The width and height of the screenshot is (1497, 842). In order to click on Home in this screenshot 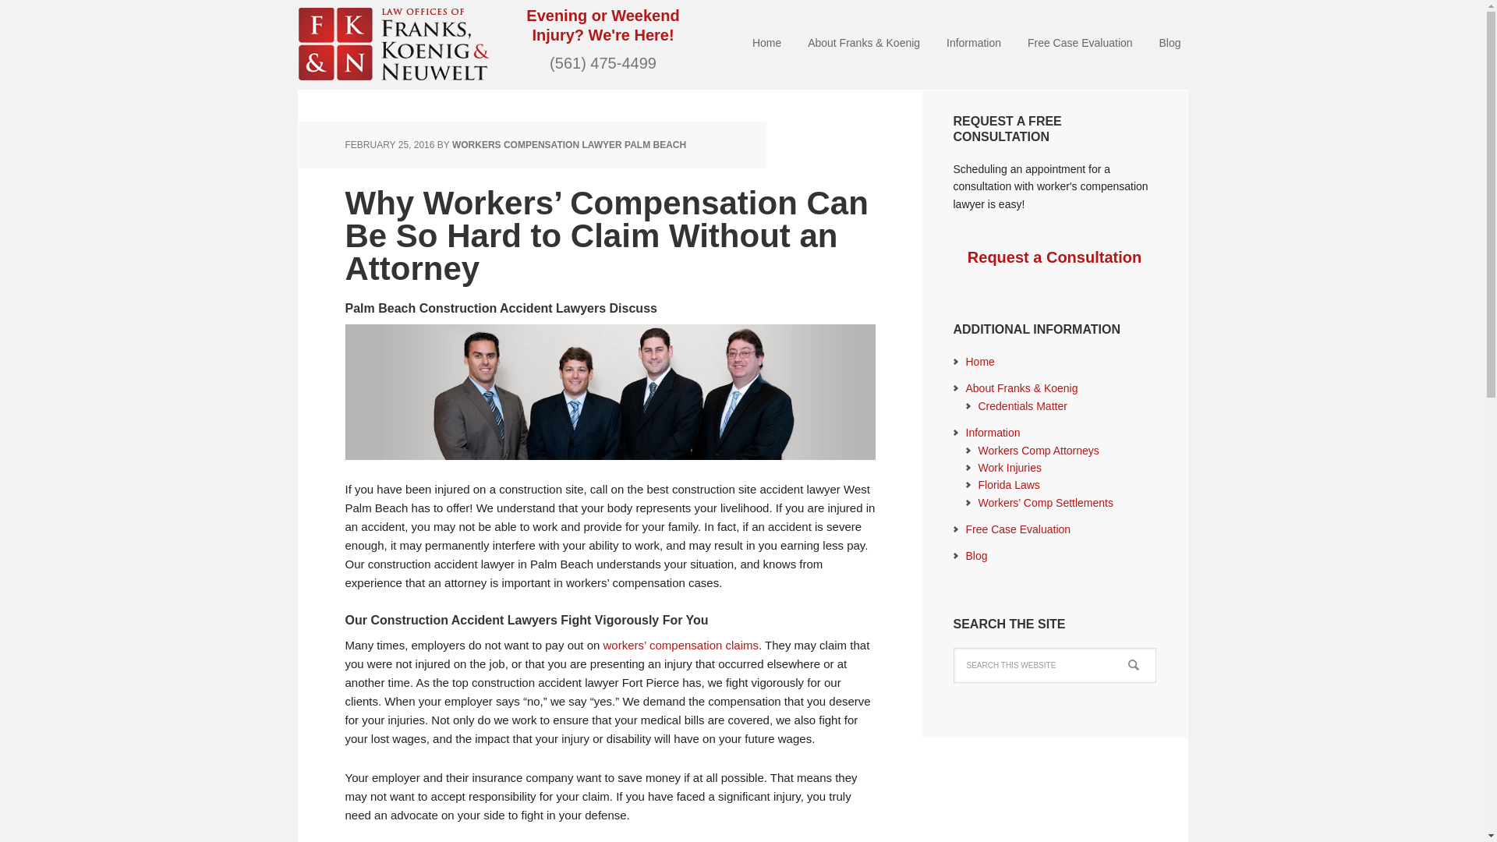, I will do `click(979, 361)`.